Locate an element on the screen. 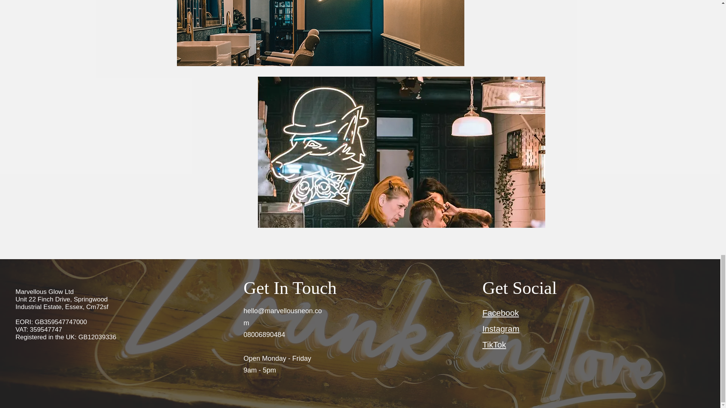 The image size is (726, 408). Facebook is located at coordinates (501, 313).